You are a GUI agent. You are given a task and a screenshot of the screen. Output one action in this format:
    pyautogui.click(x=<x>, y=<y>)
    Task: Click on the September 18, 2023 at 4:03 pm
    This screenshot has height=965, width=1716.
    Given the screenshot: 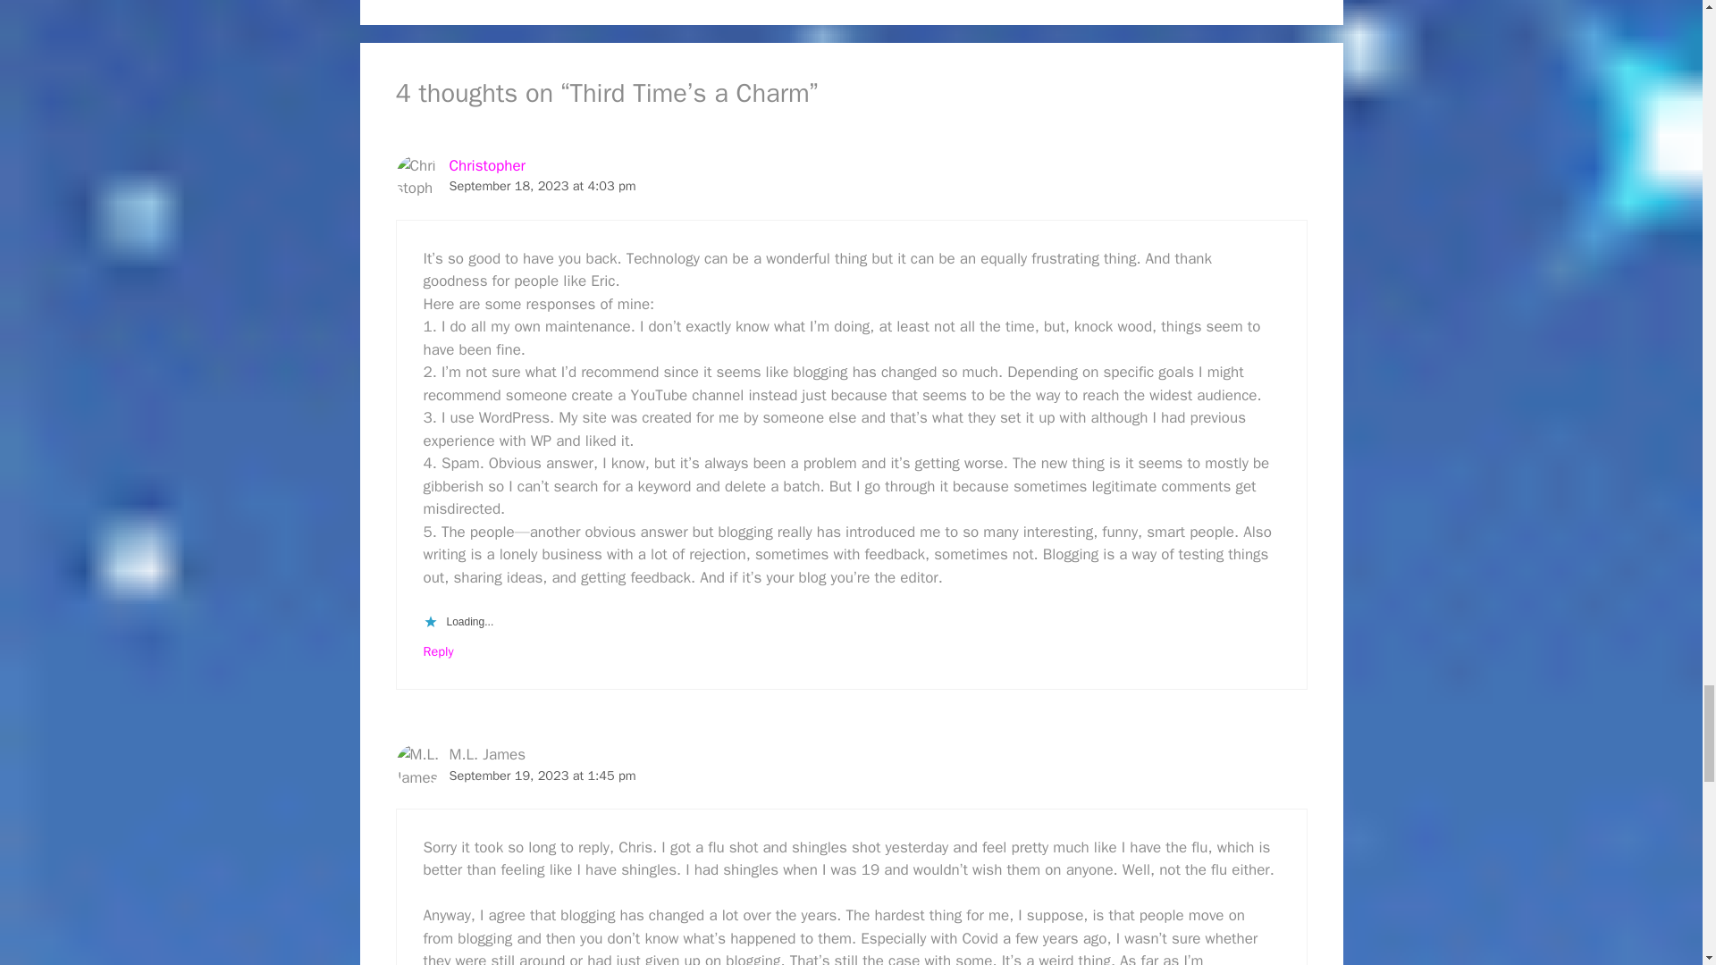 What is the action you would take?
    pyautogui.click(x=542, y=186)
    